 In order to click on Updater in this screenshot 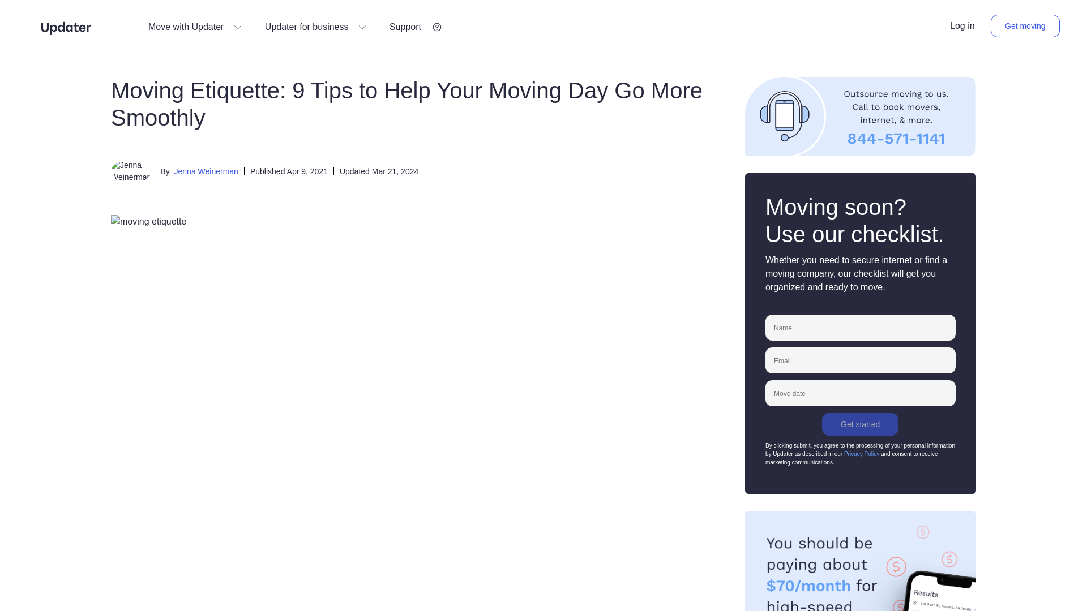, I will do `click(66, 27)`.